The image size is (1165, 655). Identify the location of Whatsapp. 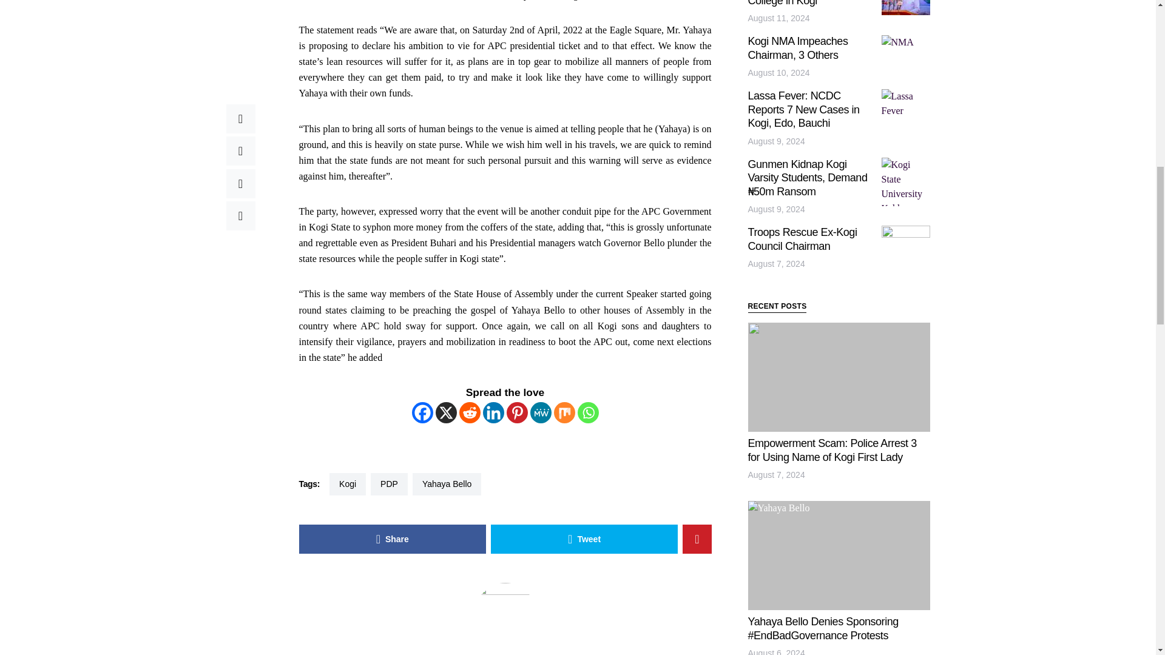
(588, 412).